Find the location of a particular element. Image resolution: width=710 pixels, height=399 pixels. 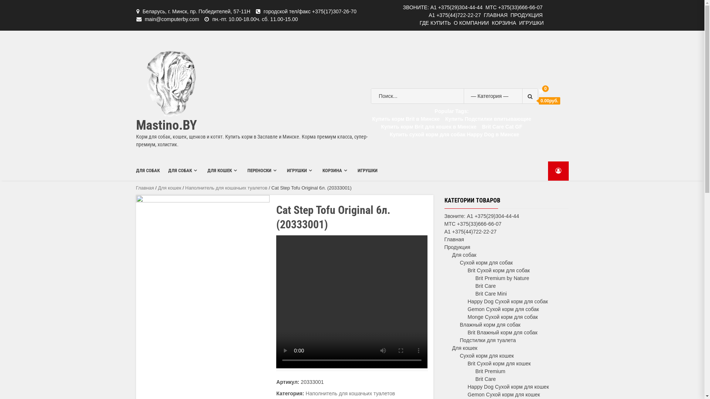

A1 +375(44)722-22-27 is located at coordinates (455, 15).